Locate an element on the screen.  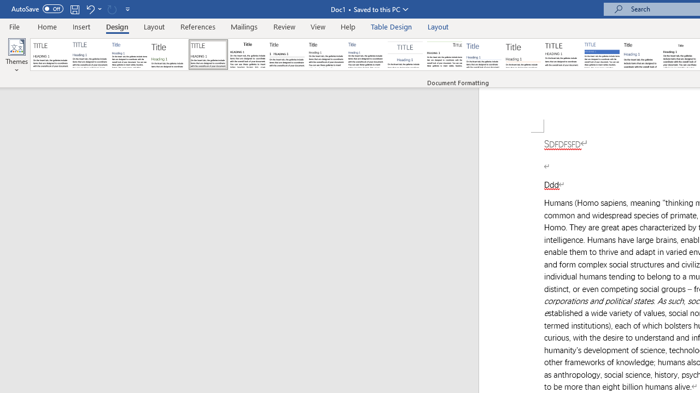
Centered is located at coordinates (405, 55).